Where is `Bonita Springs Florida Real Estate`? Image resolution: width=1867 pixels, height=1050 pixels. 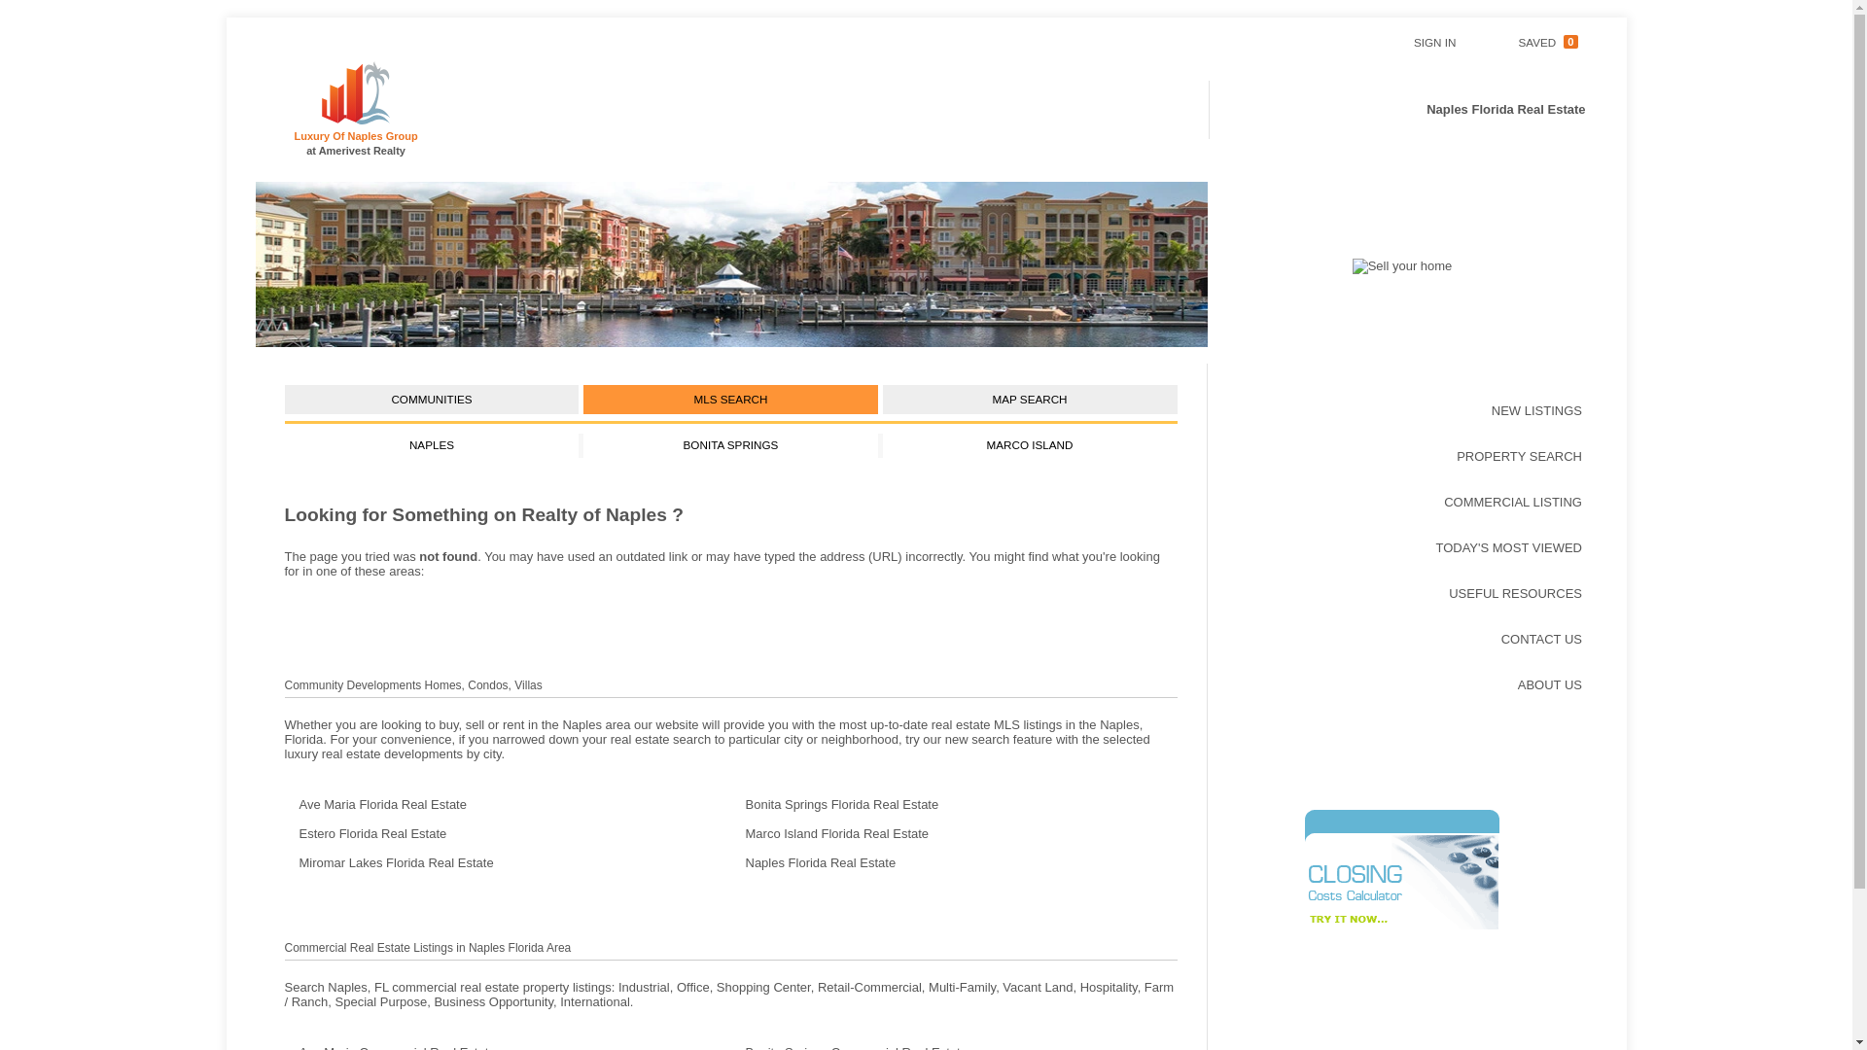 Bonita Springs Florida Real Estate is located at coordinates (955, 1046).